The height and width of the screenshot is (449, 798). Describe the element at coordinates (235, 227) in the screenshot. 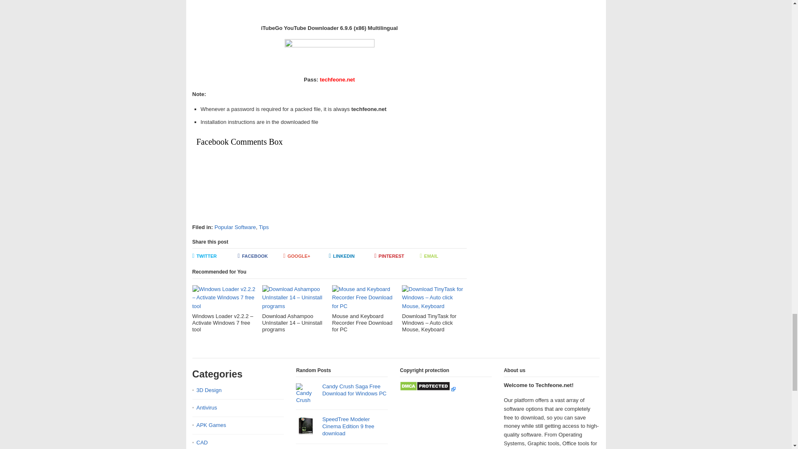

I see `Popular Software` at that location.